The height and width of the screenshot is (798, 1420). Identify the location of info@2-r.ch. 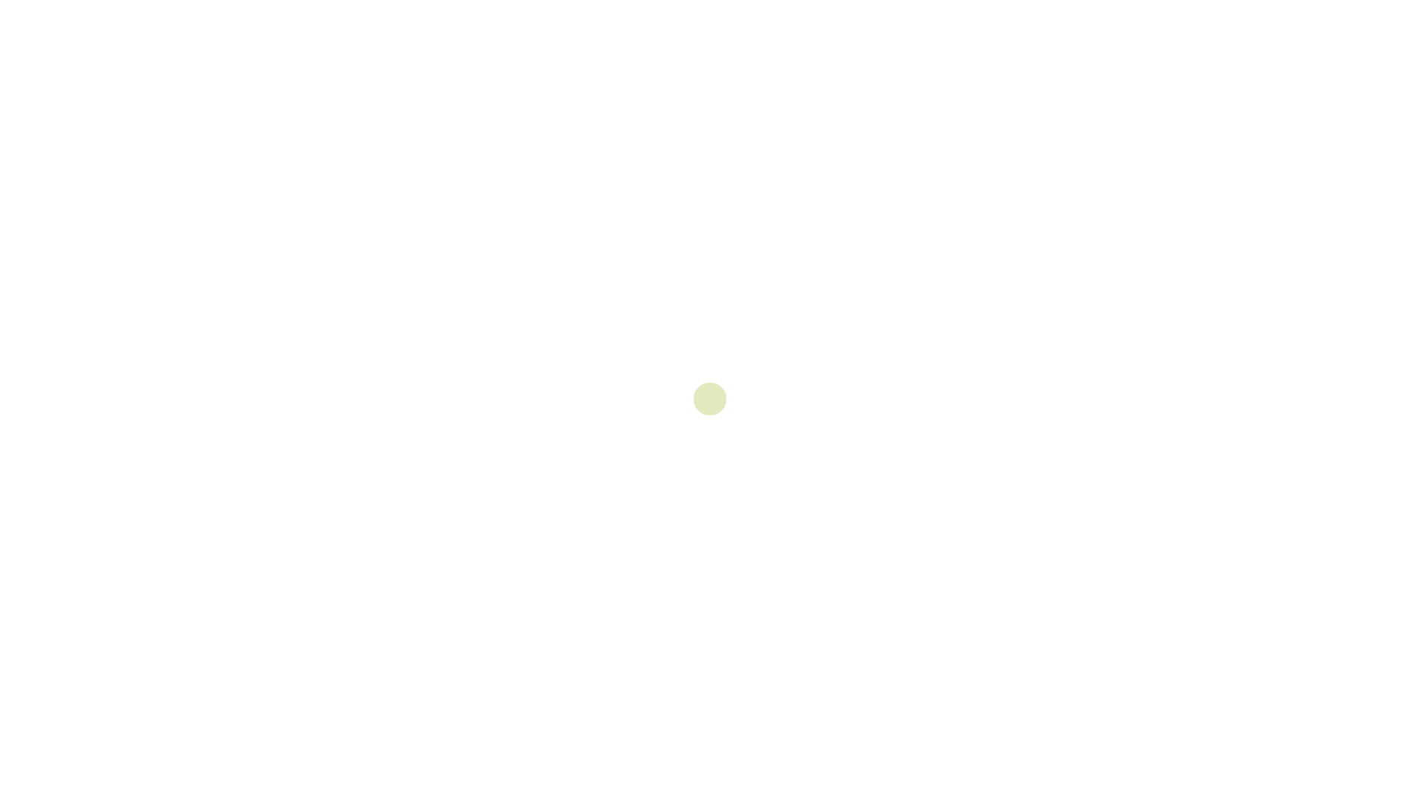
(765, 632).